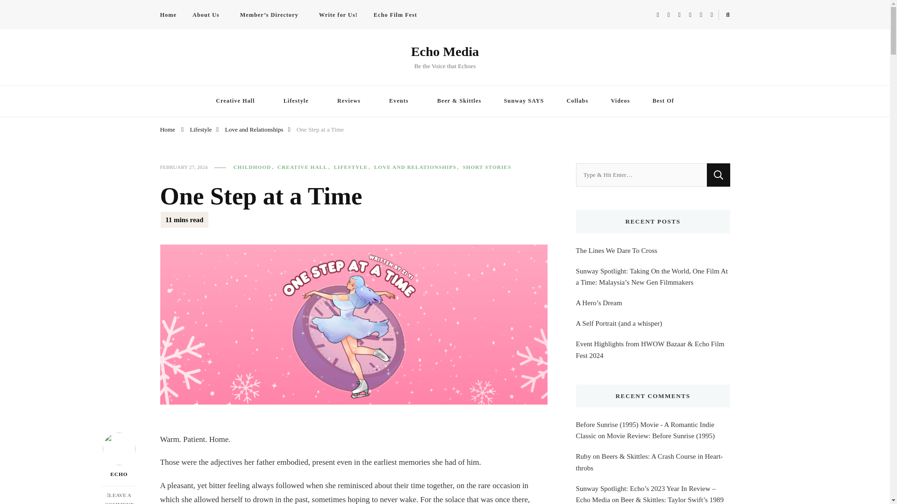 The image size is (897, 504). Describe the element at coordinates (398, 15) in the screenshot. I see `Echo Film Fest` at that location.